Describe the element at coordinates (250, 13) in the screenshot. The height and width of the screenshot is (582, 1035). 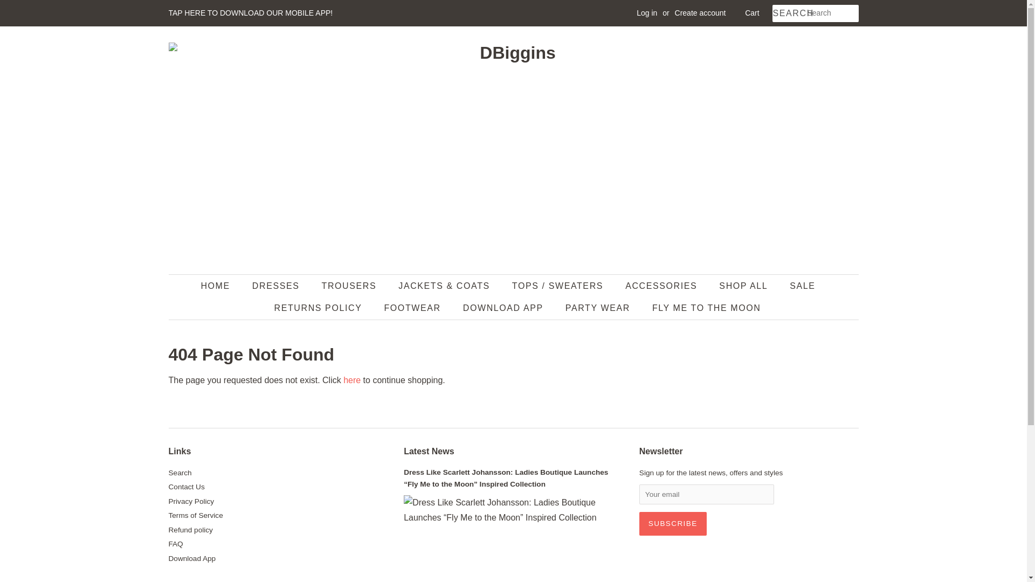
I see `TAP HERE TO DOWNLOAD OUR MOBILE APP!` at that location.